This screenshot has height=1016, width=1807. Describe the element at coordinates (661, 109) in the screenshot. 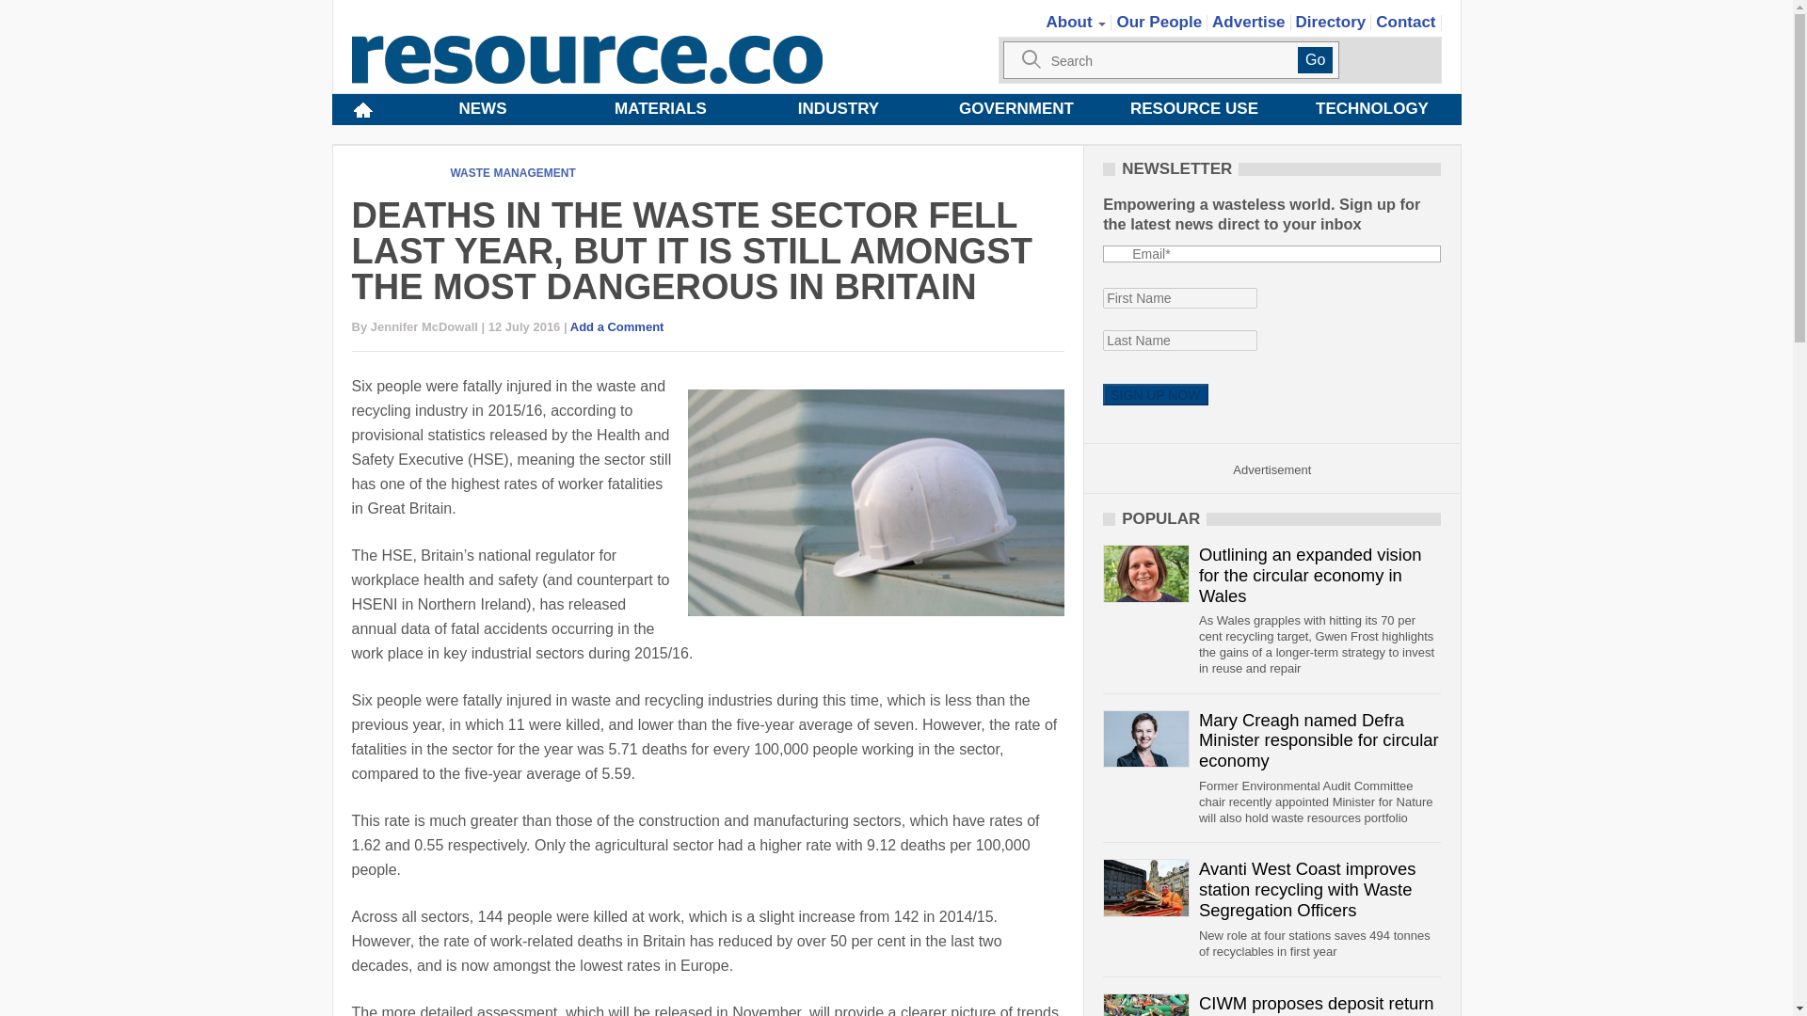

I see `Materials` at that location.